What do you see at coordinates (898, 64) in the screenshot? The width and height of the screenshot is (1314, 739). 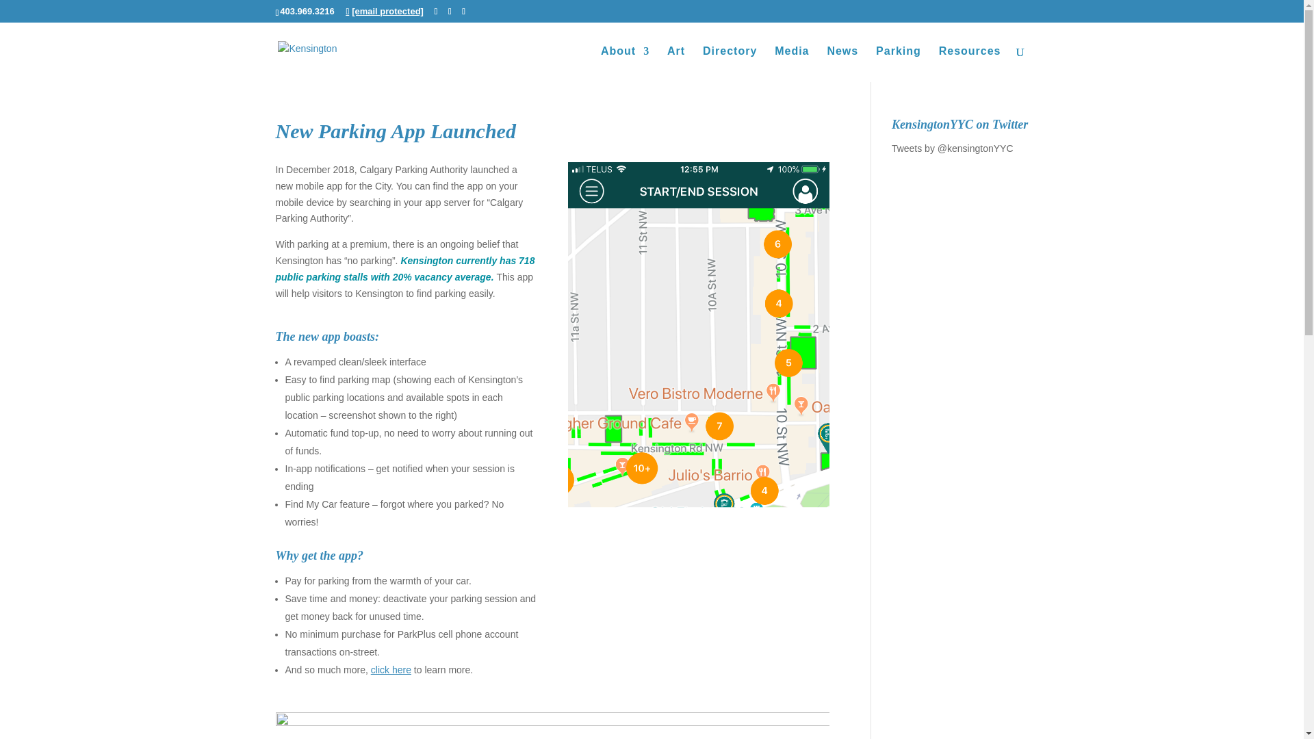 I see `Parking` at bounding box center [898, 64].